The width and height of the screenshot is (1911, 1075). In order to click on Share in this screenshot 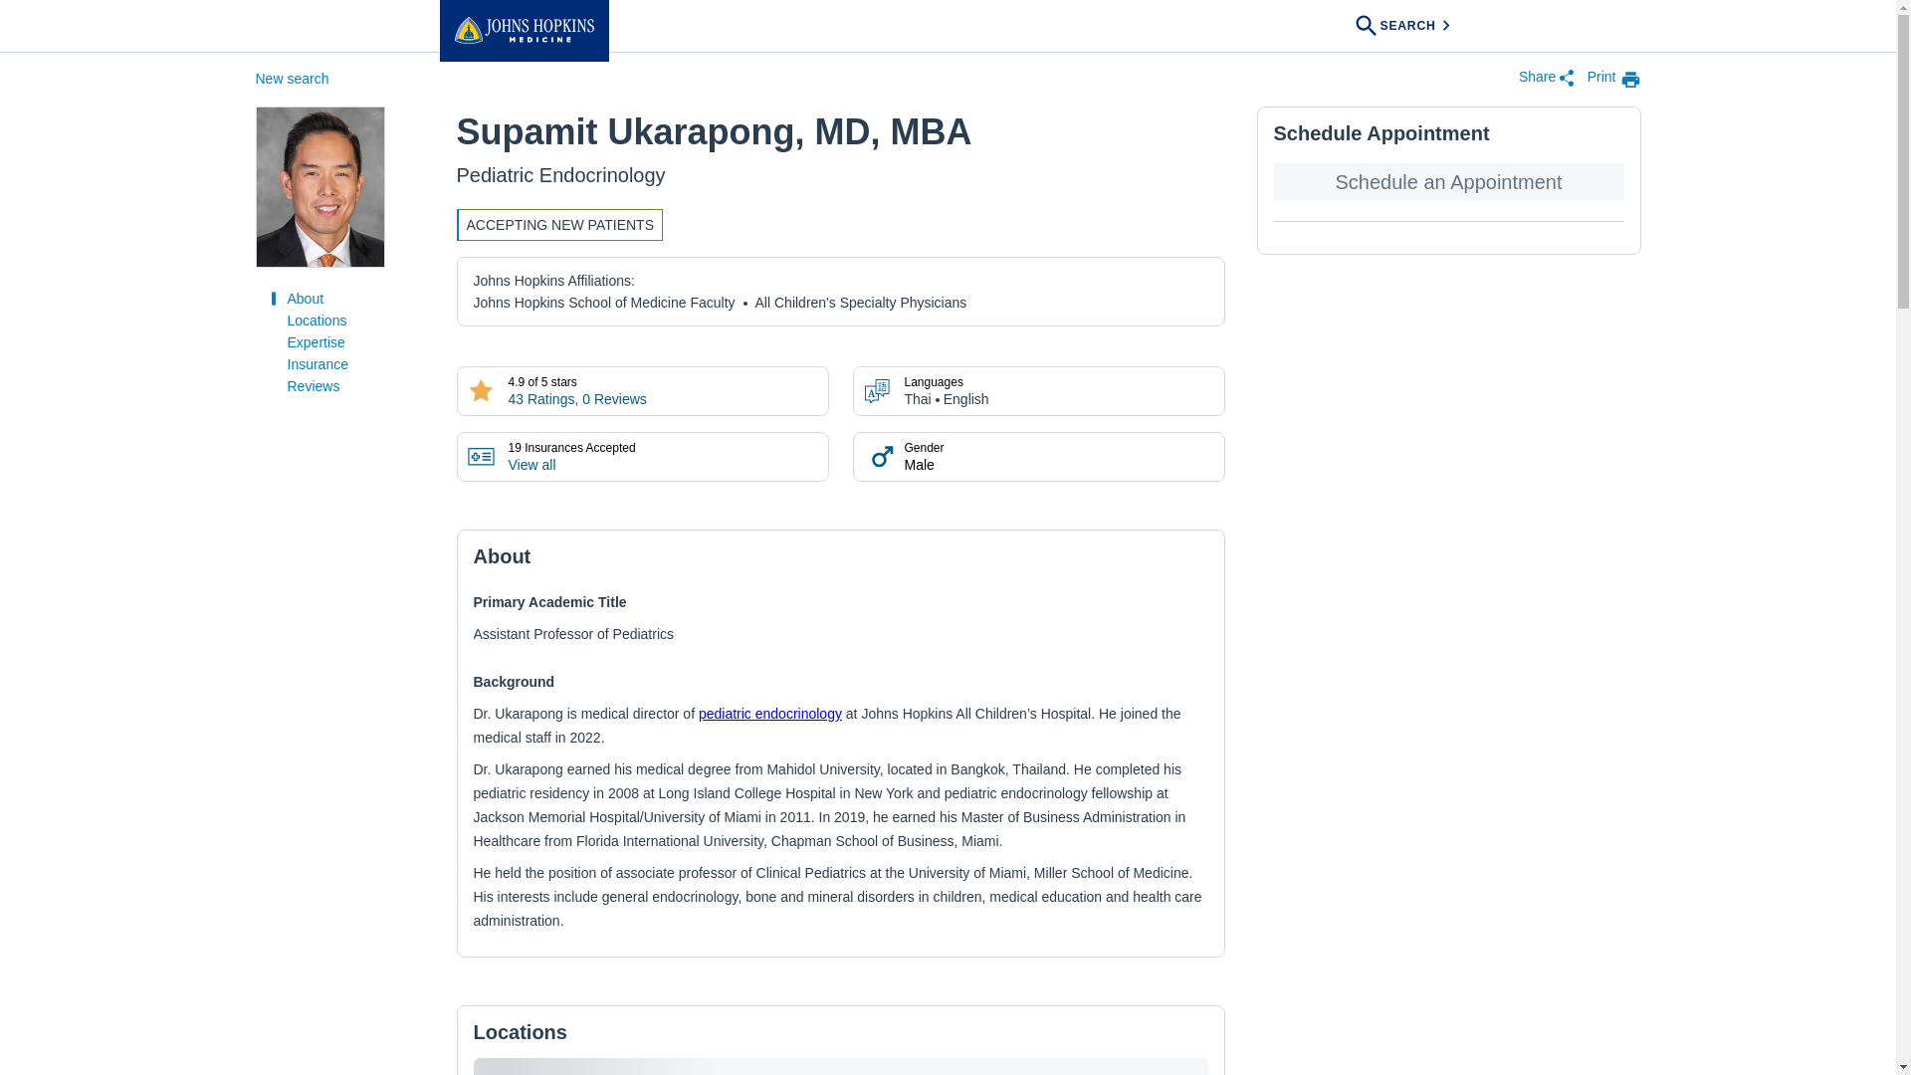, I will do `click(1547, 80)`.